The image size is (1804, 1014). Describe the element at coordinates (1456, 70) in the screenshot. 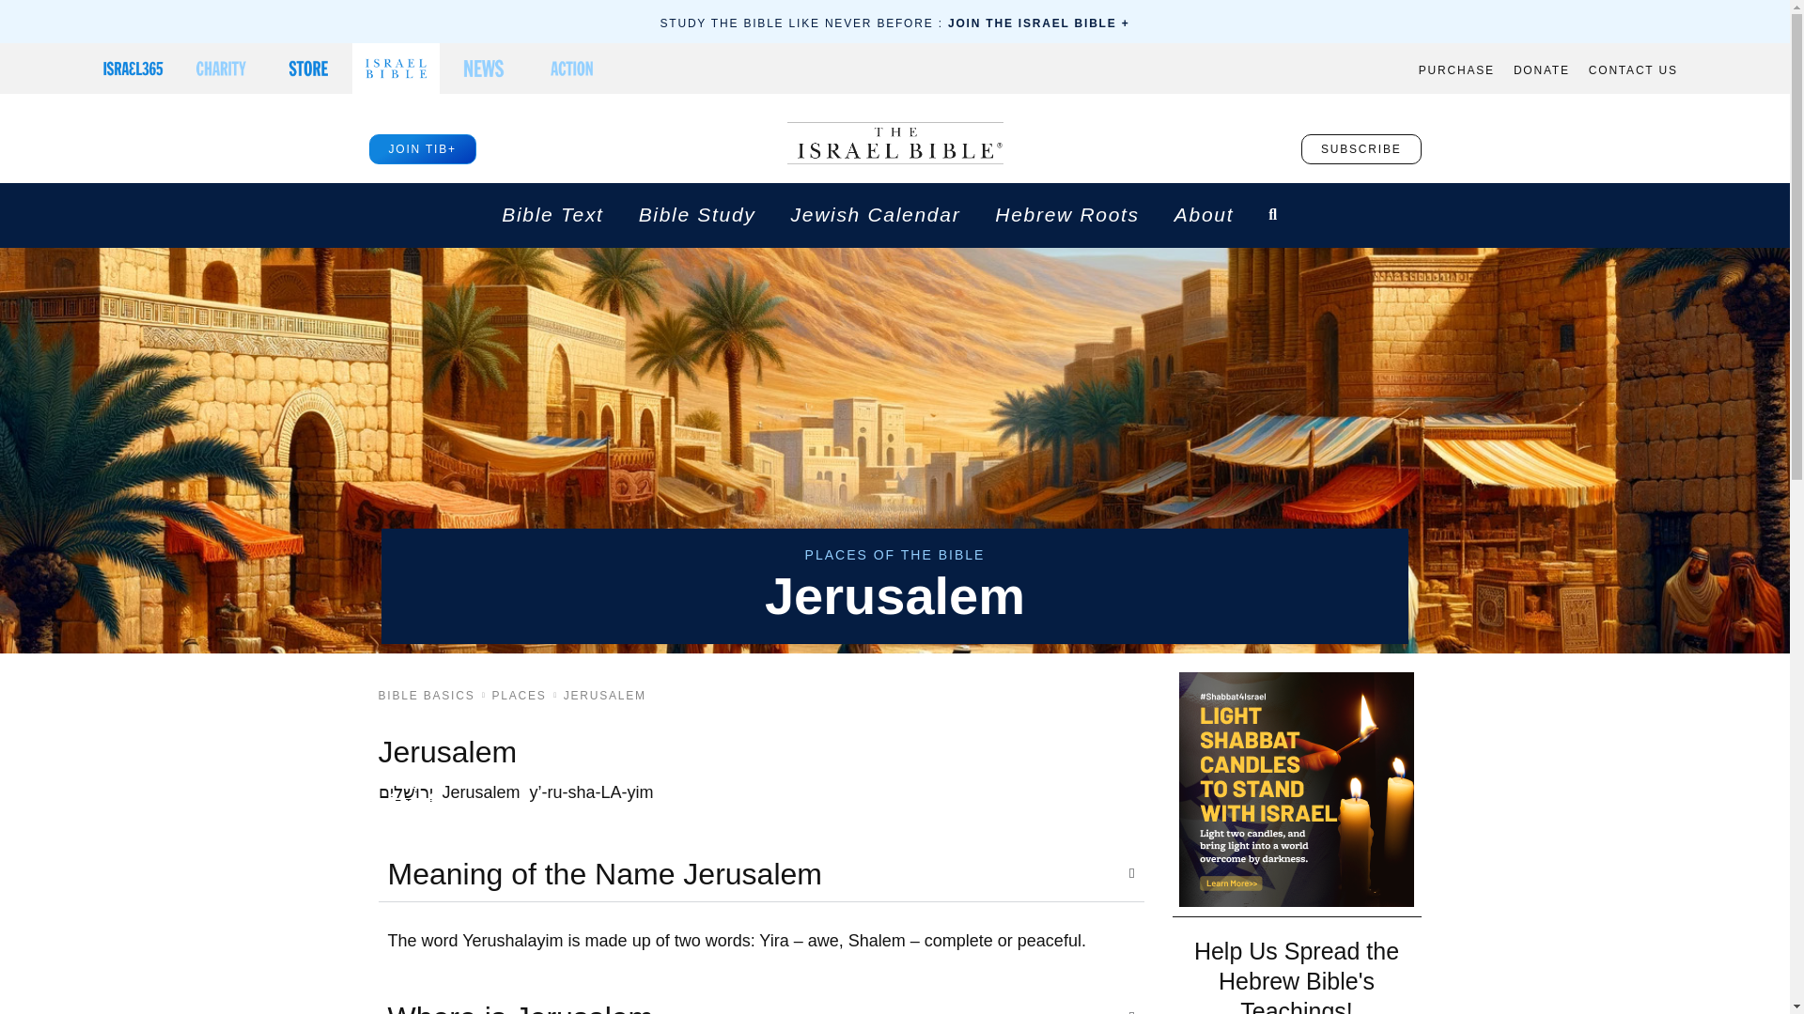

I see `PURCHASE` at that location.